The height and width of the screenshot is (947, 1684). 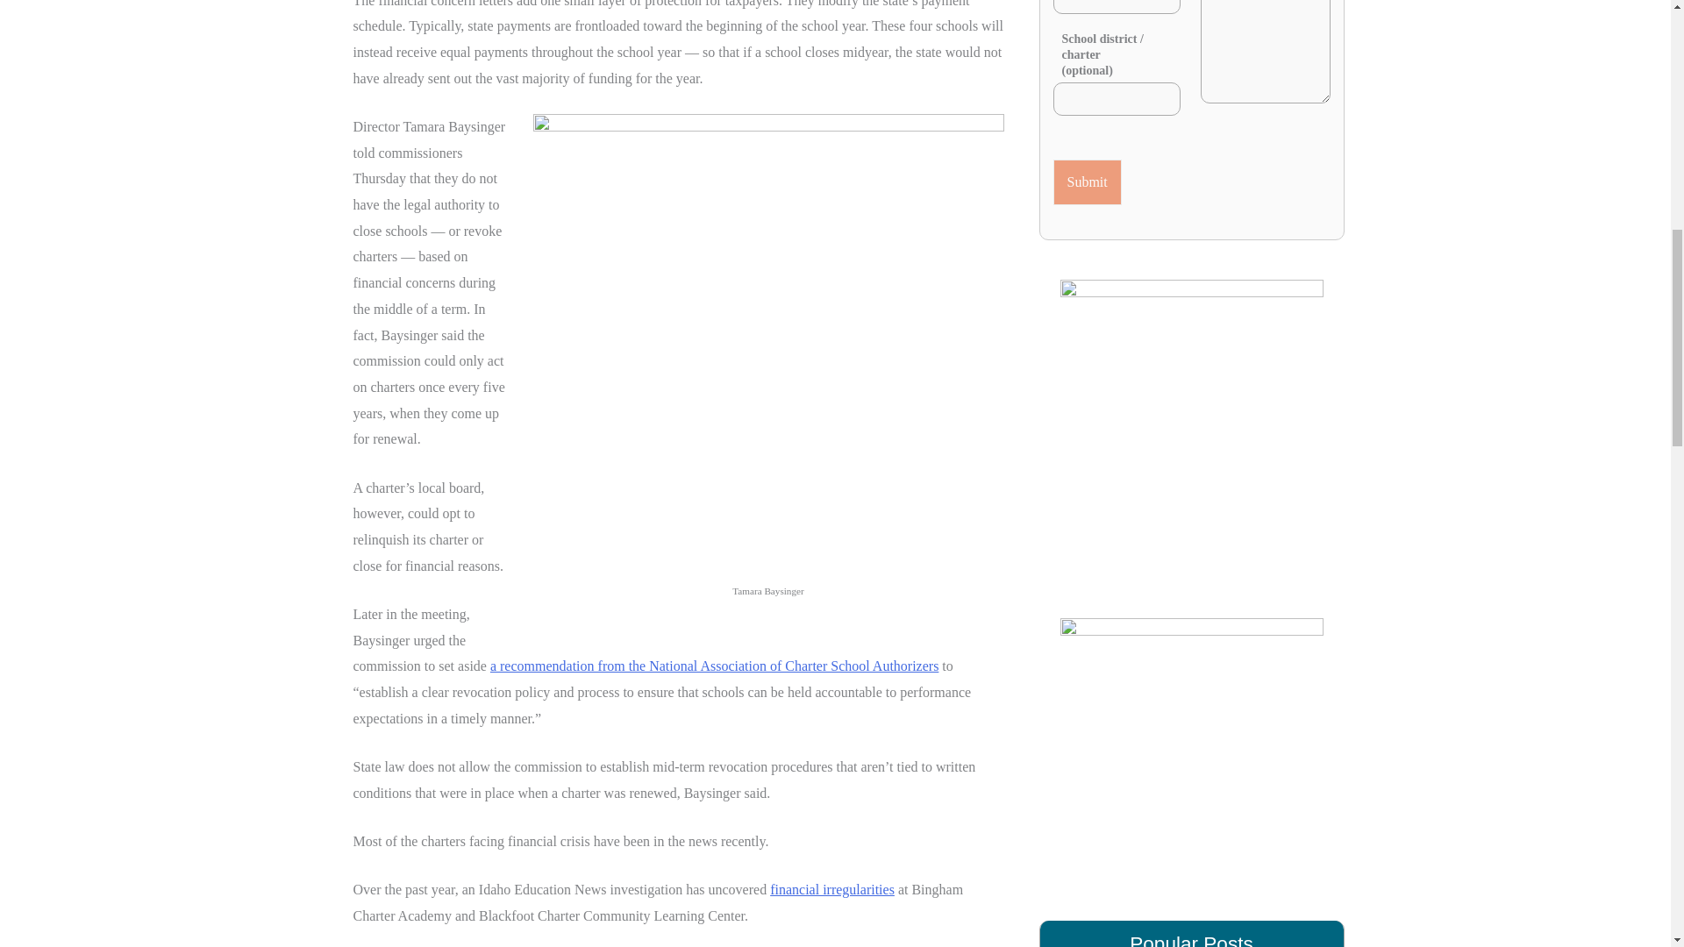 What do you see at coordinates (1087, 182) in the screenshot?
I see `Submit` at bounding box center [1087, 182].